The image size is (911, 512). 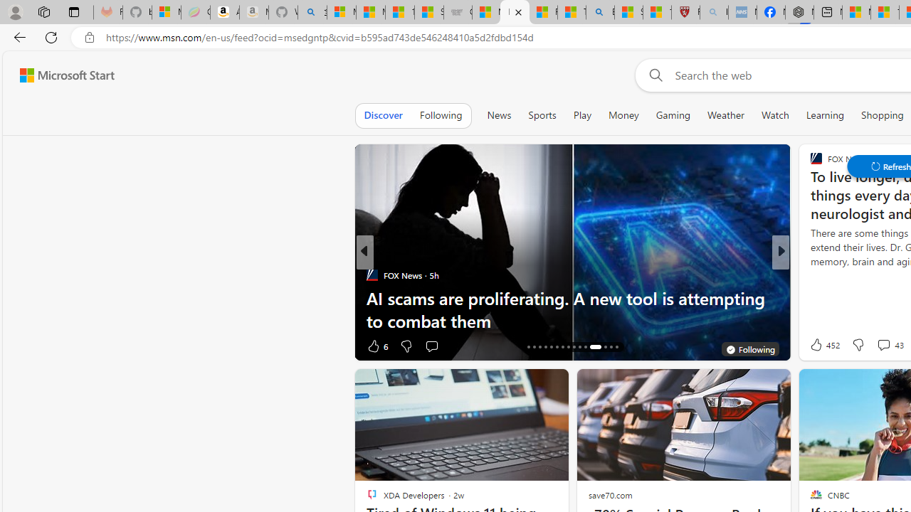 I want to click on View comments 7 Comment, so click(x=878, y=346).